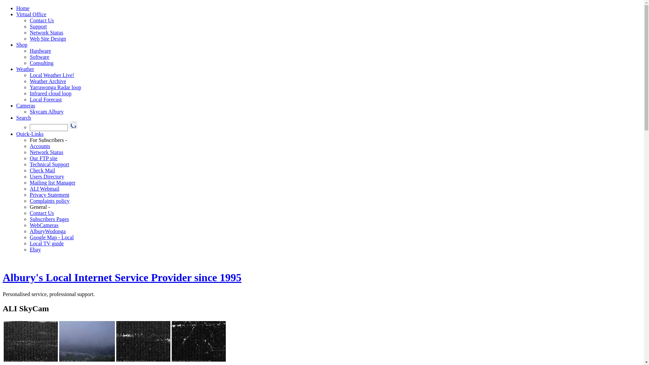 The width and height of the screenshot is (649, 365). Describe the element at coordinates (25, 69) in the screenshot. I see `Weather` at that location.